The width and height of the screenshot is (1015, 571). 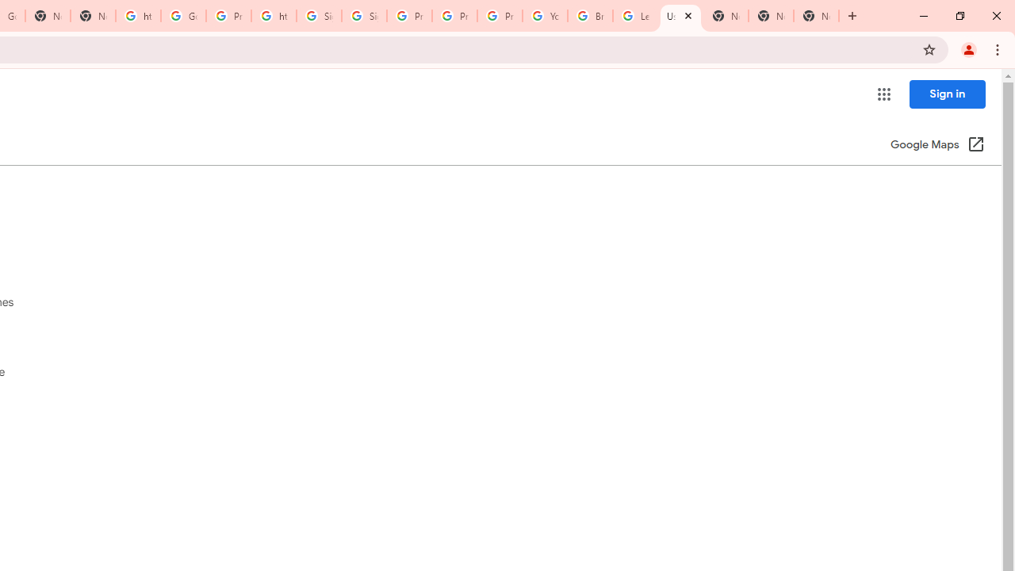 What do you see at coordinates (929, 49) in the screenshot?
I see `Bookmark this tab` at bounding box center [929, 49].